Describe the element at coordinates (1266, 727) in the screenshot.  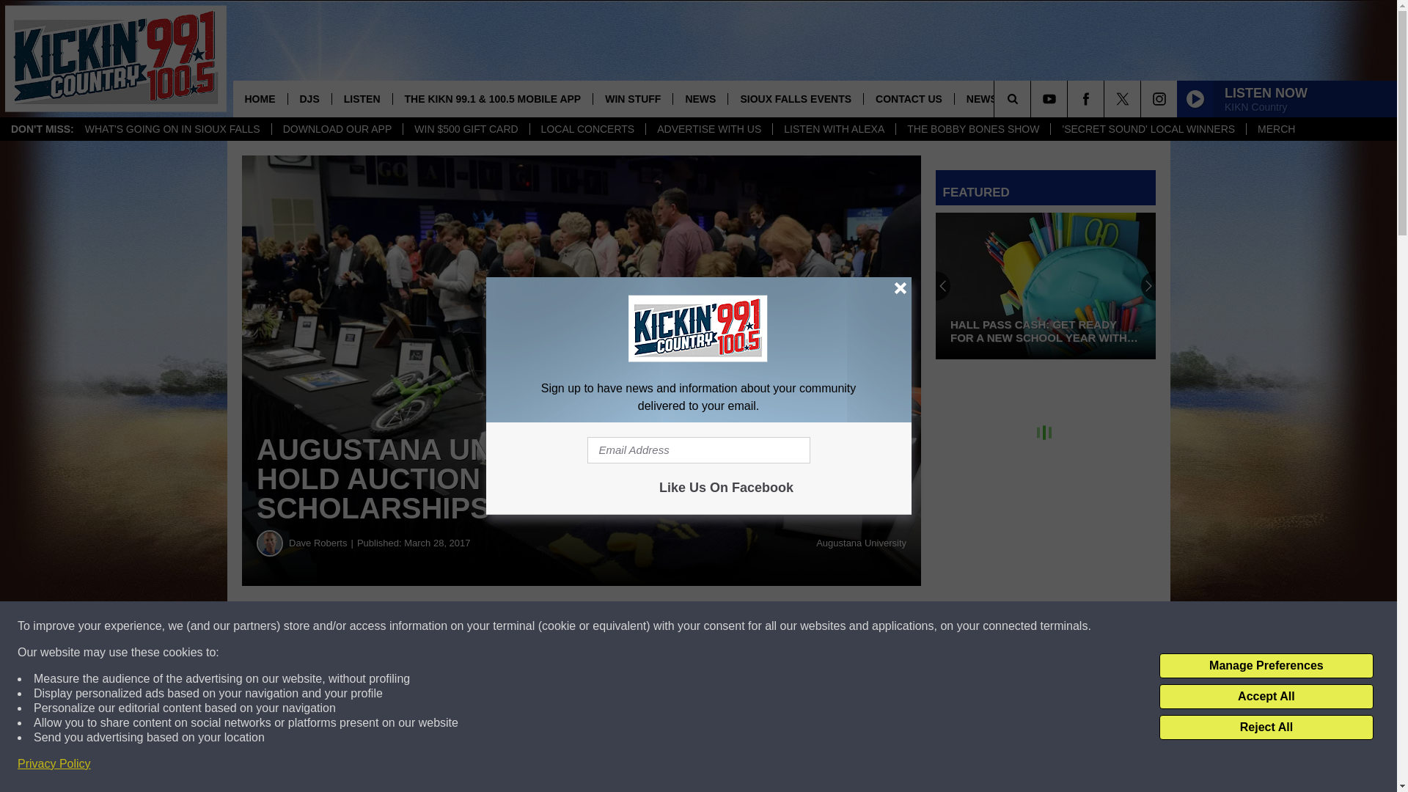
I see `Reject All` at that location.